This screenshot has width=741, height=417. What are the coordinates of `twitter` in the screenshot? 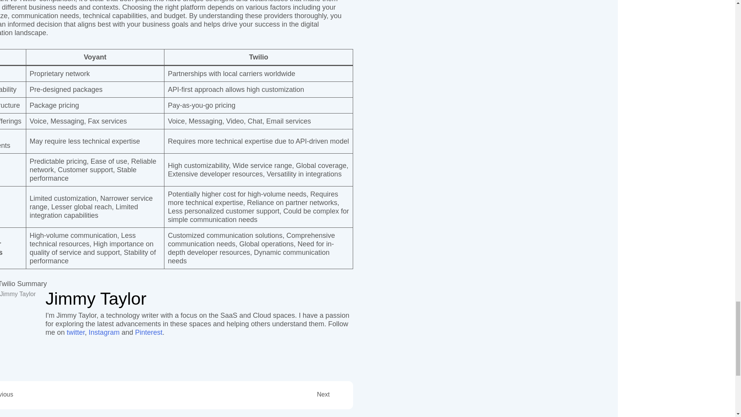 It's located at (76, 332).